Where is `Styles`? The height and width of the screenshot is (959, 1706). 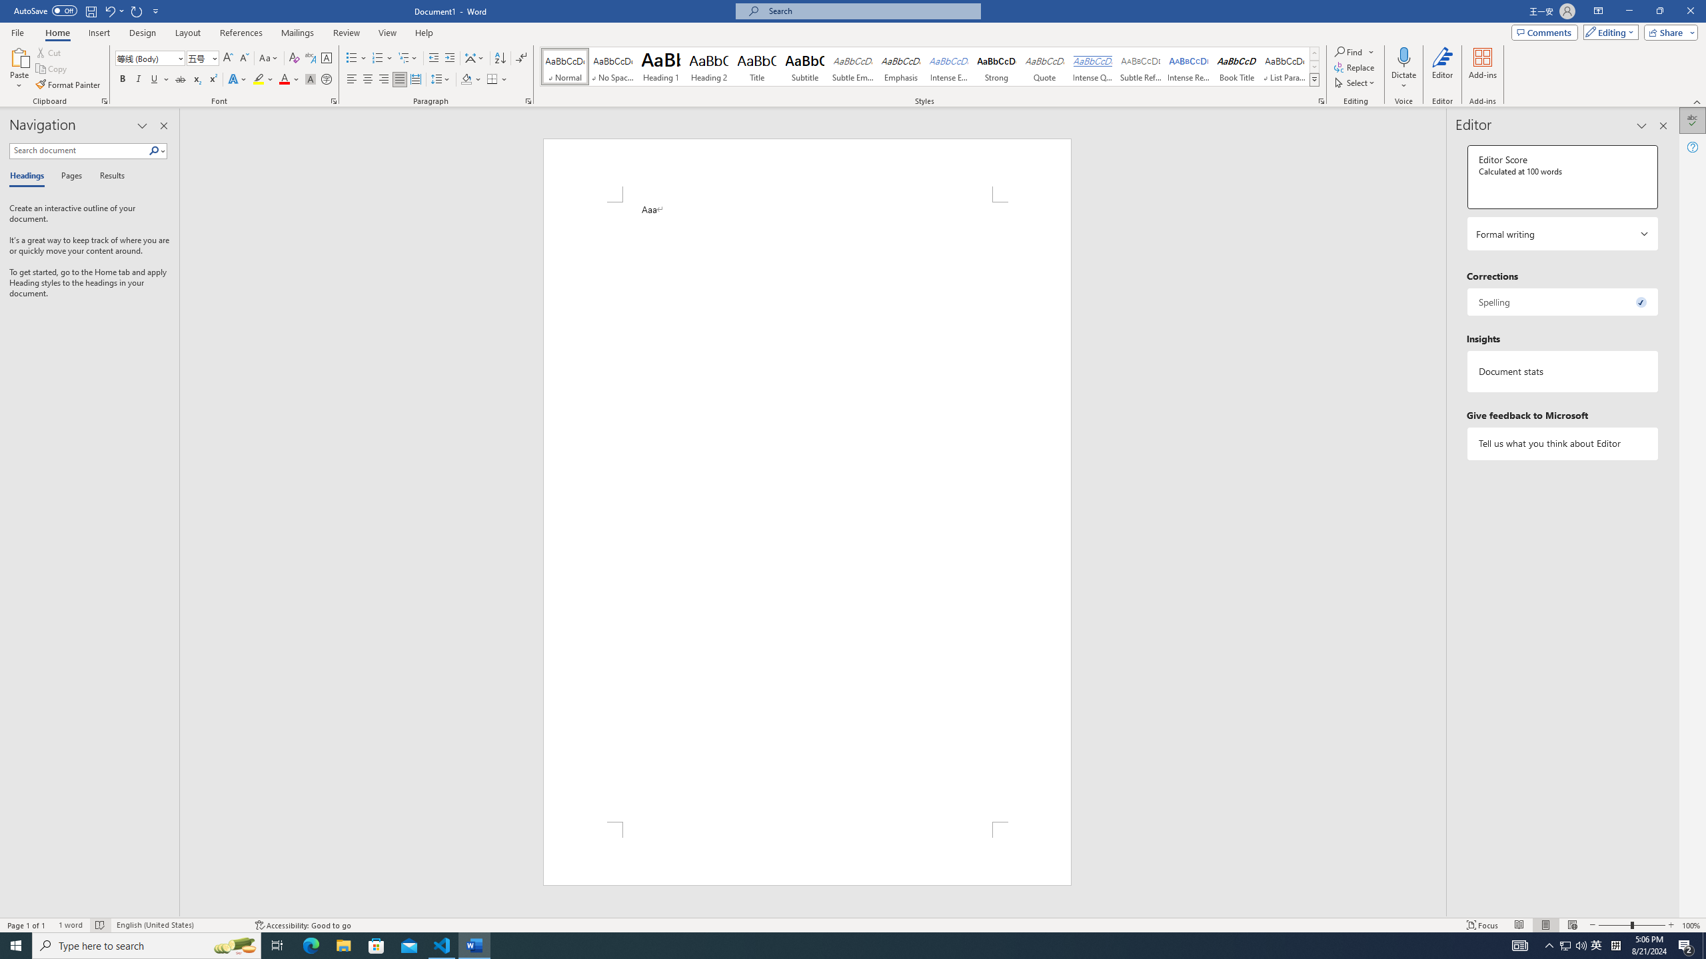
Styles is located at coordinates (1314, 79).